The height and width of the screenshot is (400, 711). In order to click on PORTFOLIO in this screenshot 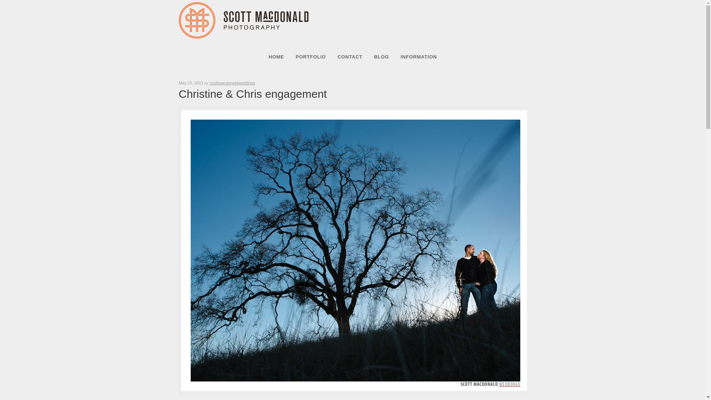, I will do `click(311, 56)`.